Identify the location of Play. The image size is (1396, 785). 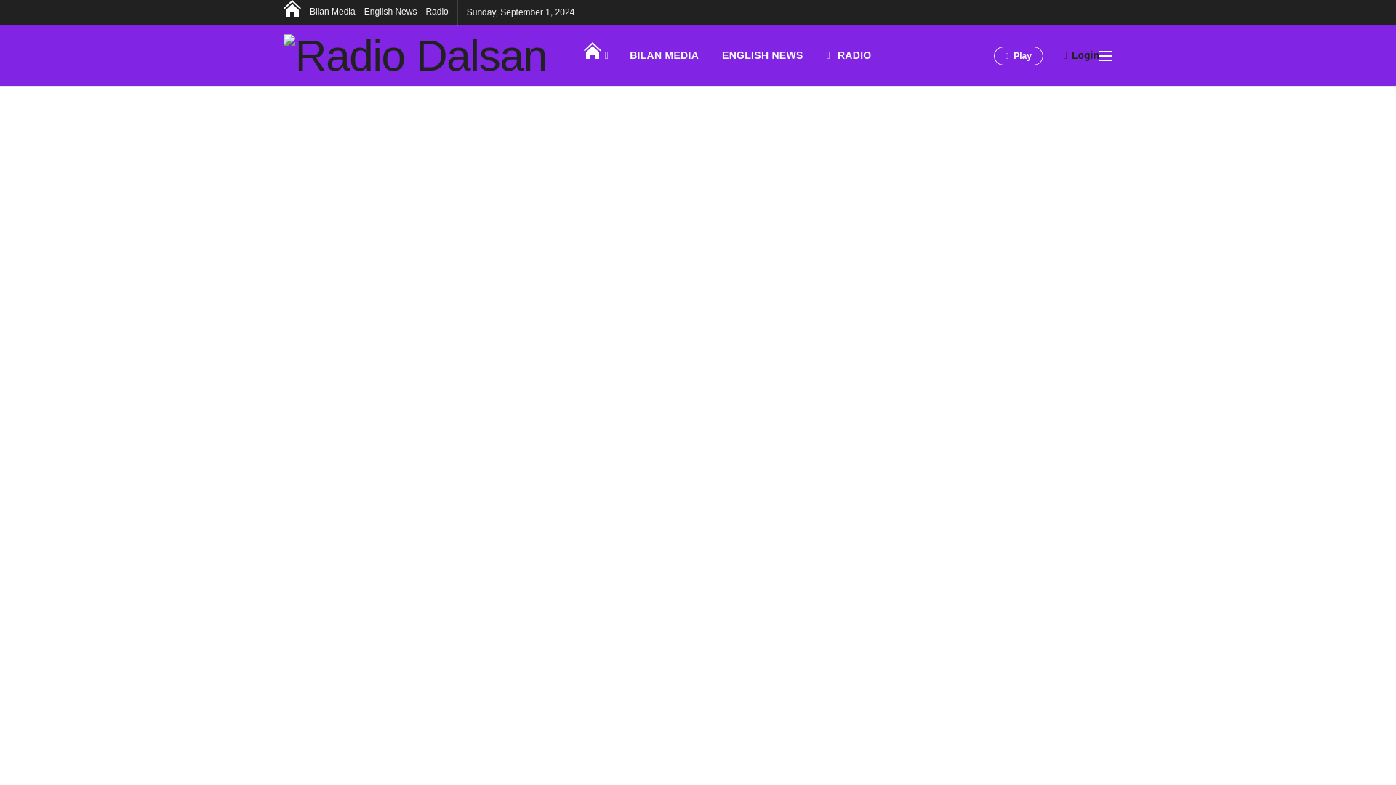
(1018, 55).